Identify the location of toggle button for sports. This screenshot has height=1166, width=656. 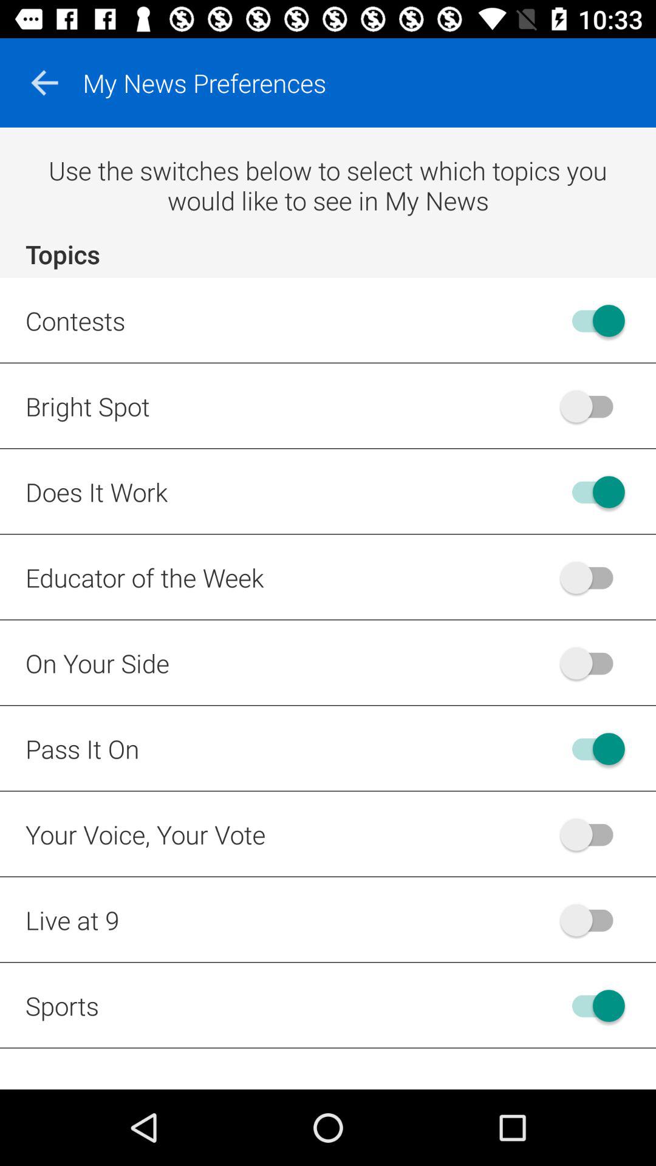
(593, 1006).